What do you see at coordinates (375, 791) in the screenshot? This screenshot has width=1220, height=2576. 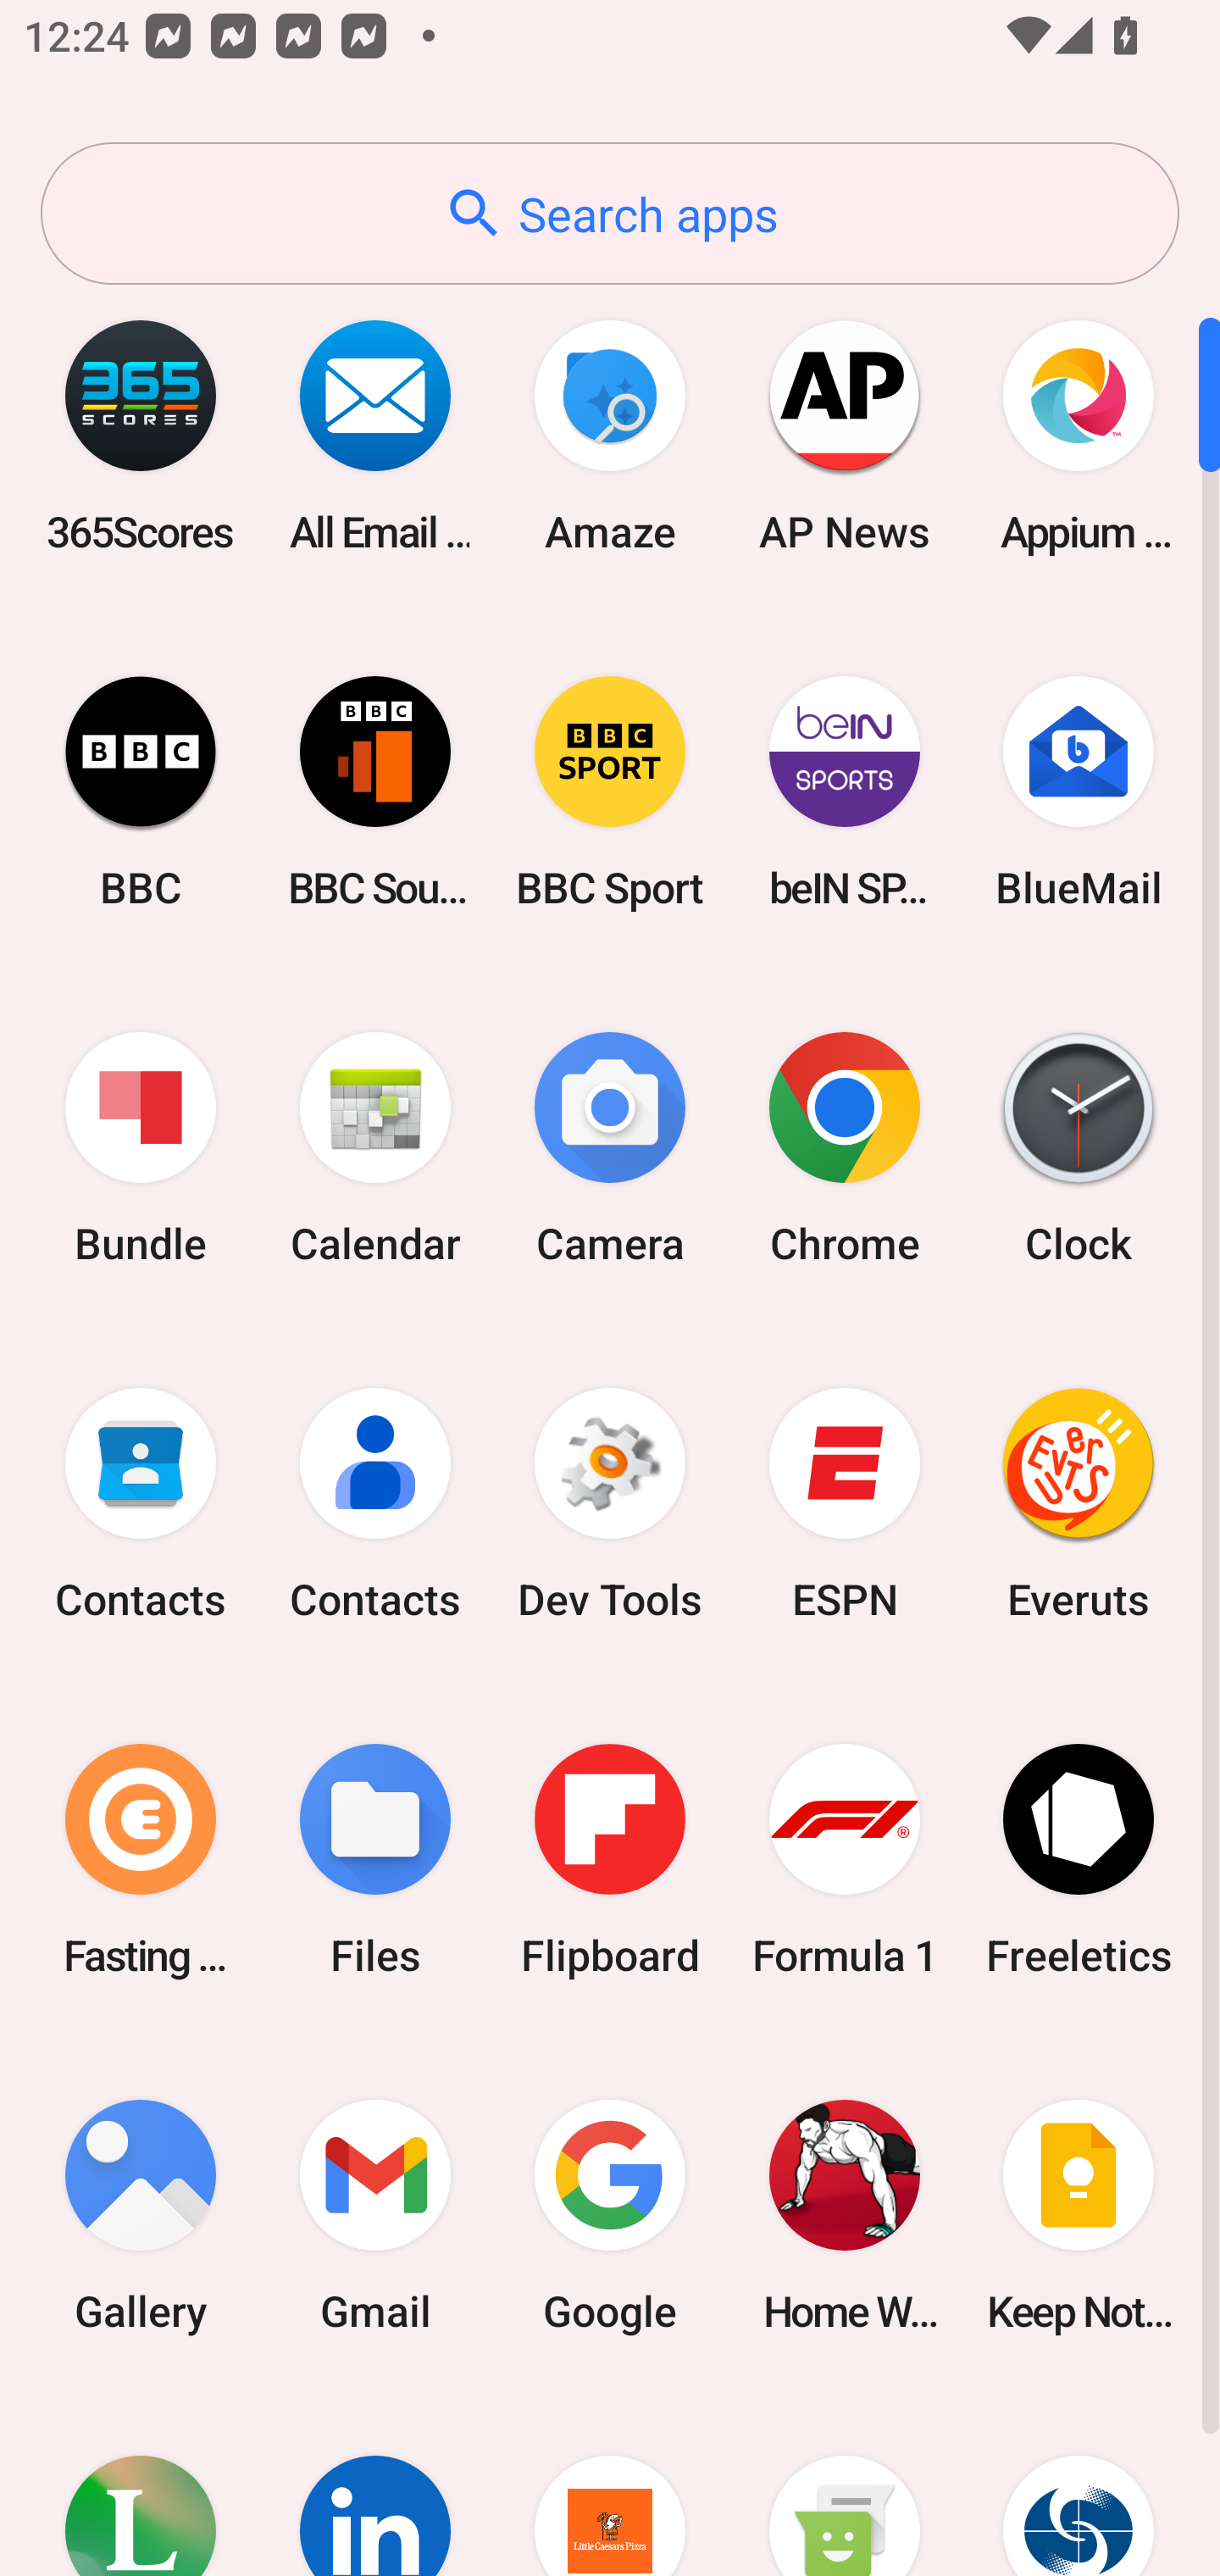 I see `BBC Sounds` at bounding box center [375, 791].